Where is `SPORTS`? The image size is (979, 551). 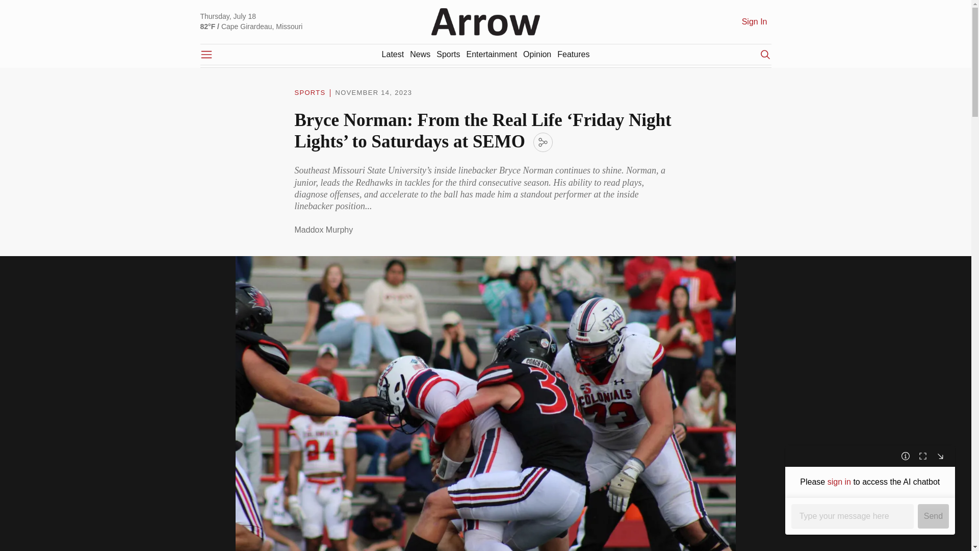 SPORTS is located at coordinates (310, 93).